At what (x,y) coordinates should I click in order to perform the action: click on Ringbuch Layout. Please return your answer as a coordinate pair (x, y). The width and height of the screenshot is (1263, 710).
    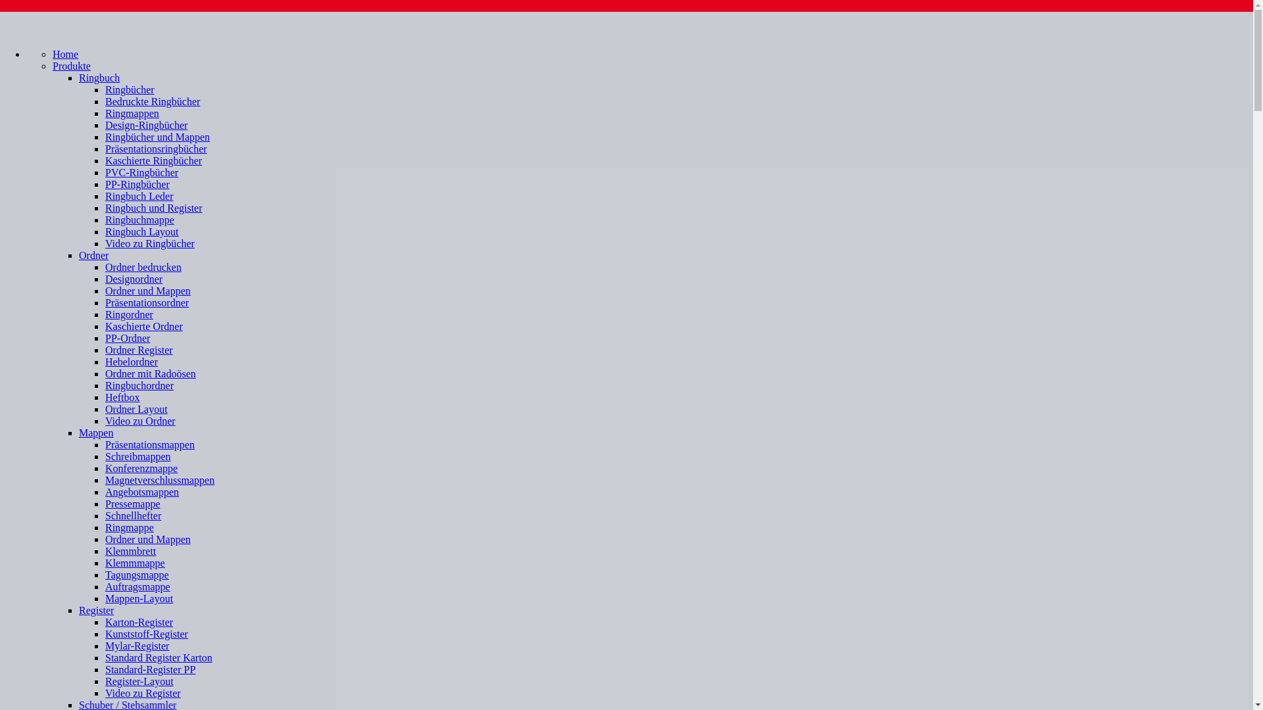
    Looking at the image, I should click on (142, 231).